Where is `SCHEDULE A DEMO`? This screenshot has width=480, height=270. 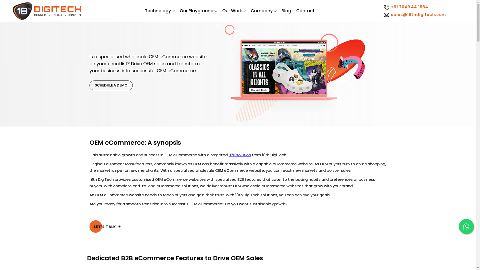 SCHEDULE A DEMO is located at coordinates (111, 85).